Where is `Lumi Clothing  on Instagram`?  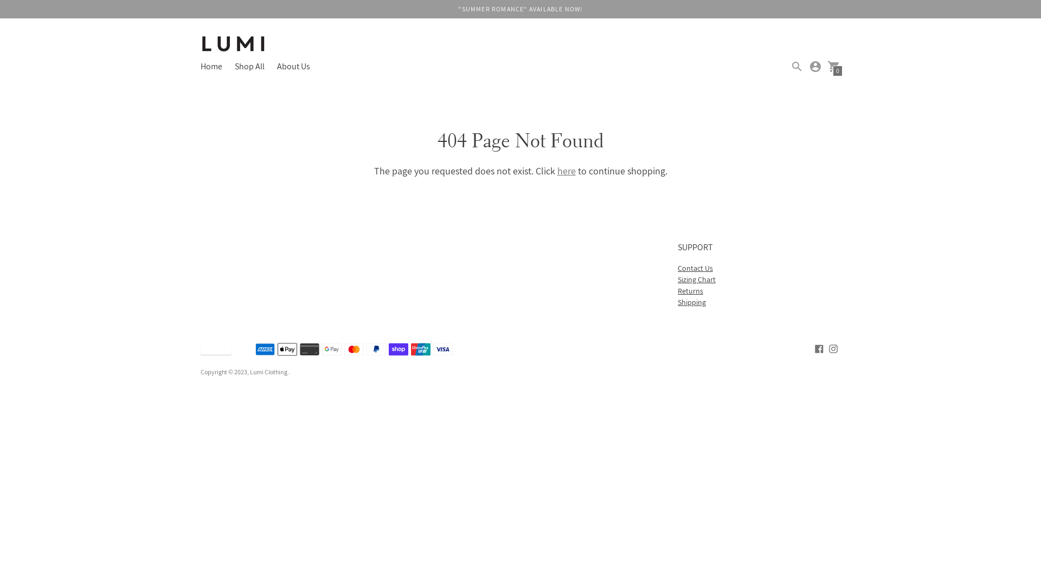 Lumi Clothing  on Instagram is located at coordinates (833, 348).